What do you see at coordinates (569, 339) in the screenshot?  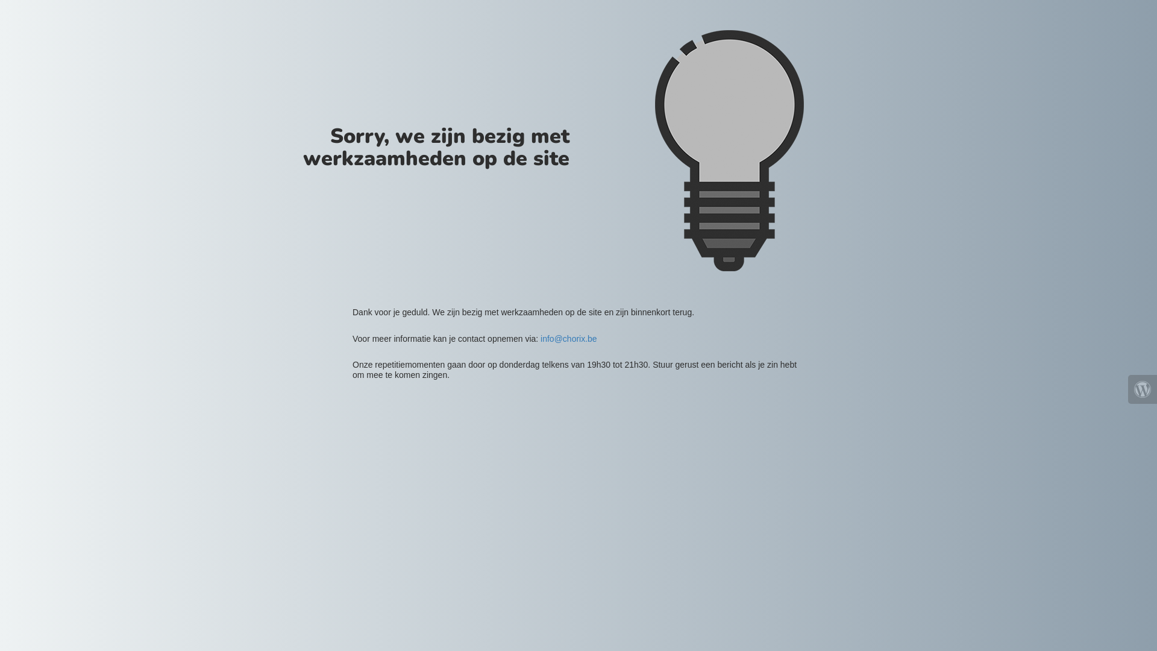 I see `info@chorix.be` at bounding box center [569, 339].